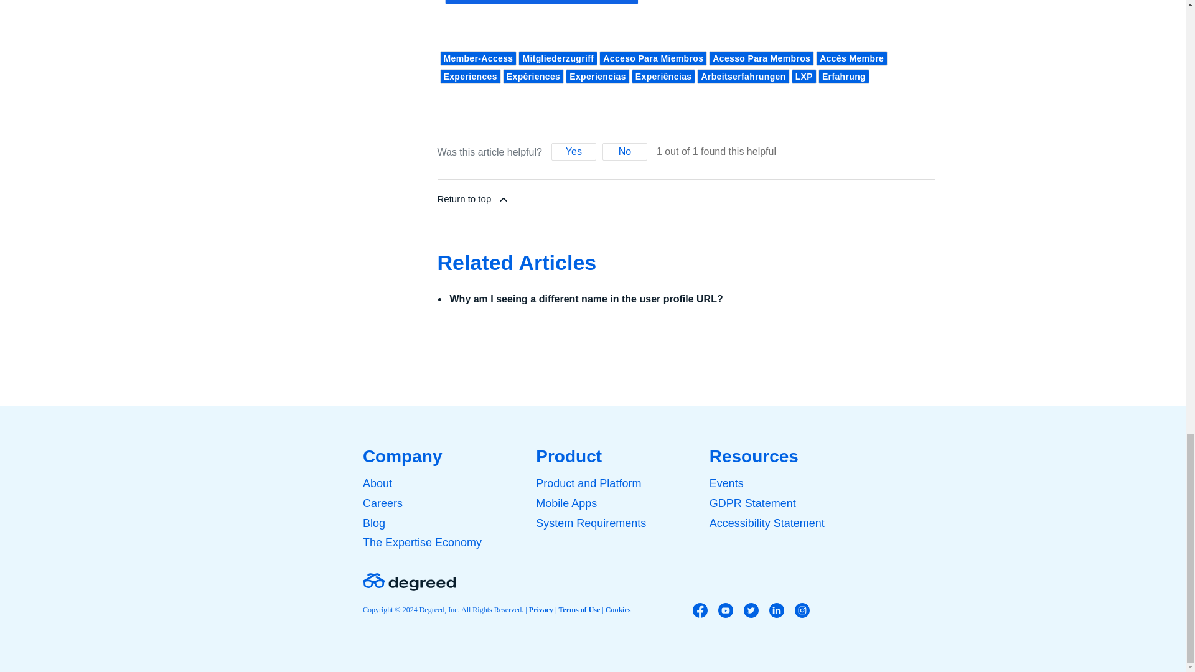  Describe the element at coordinates (470, 77) in the screenshot. I see `Experiences` at that location.